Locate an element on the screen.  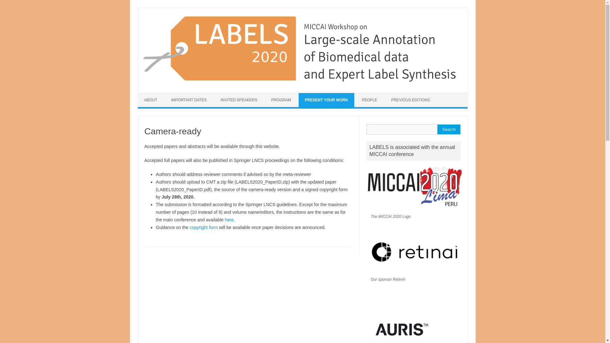
PROGRAM is located at coordinates (281, 100).